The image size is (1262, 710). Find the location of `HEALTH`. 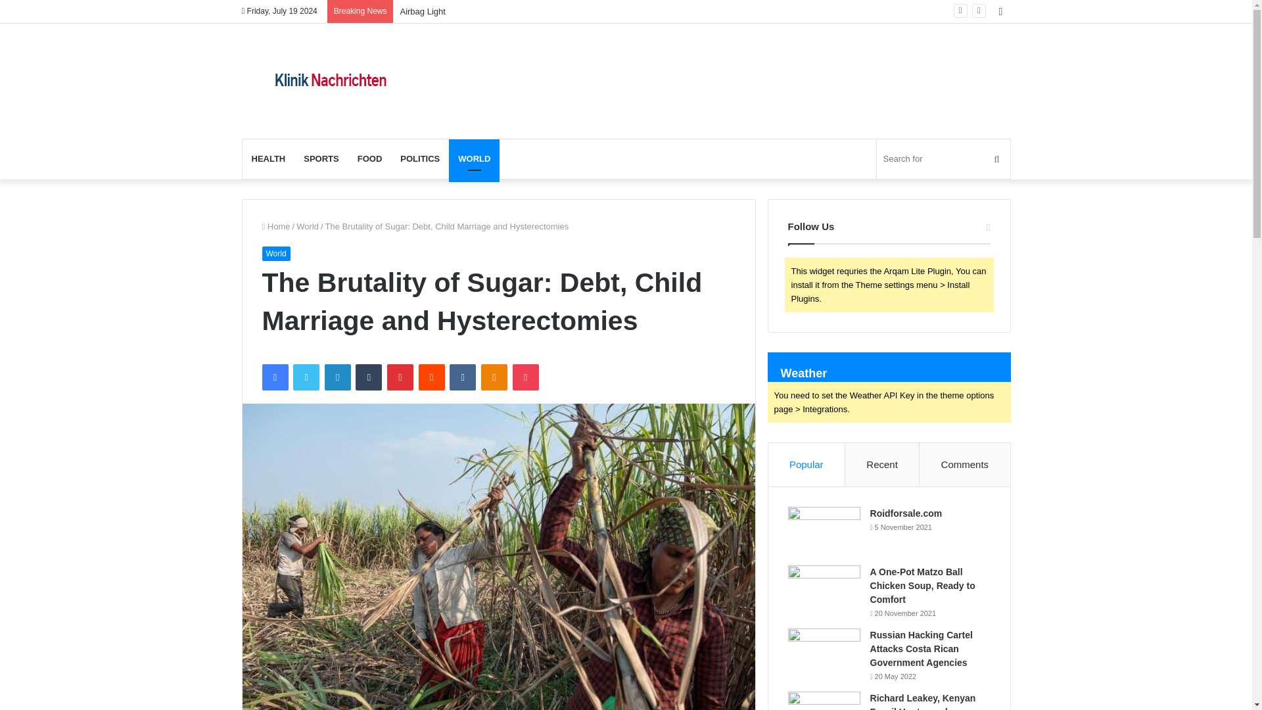

HEALTH is located at coordinates (268, 159).